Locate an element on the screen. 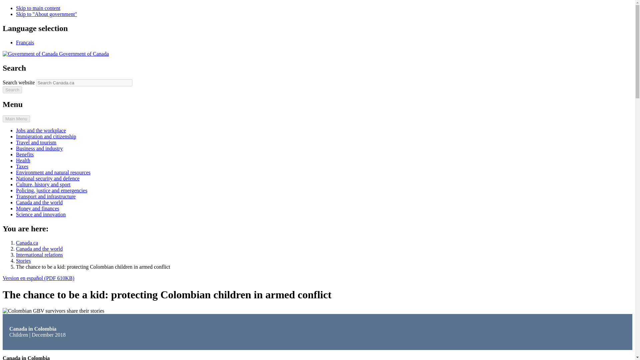 The image size is (640, 360). International relations is located at coordinates (39, 255).